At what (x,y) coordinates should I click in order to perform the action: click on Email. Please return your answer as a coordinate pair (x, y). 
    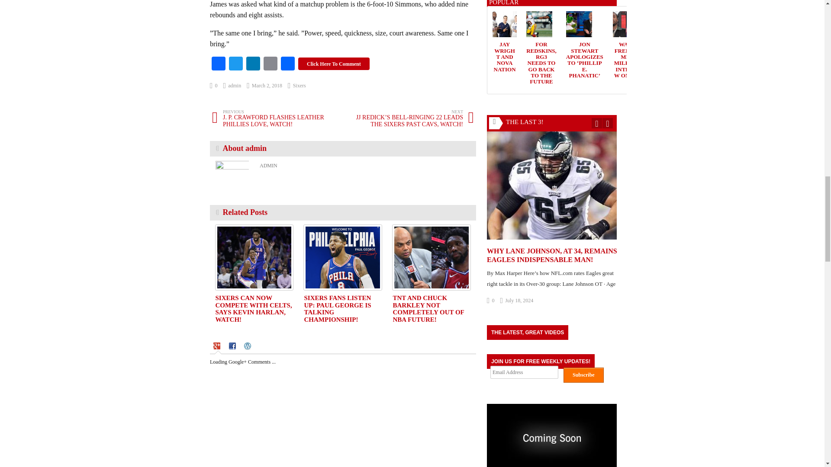
    Looking at the image, I should click on (270, 64).